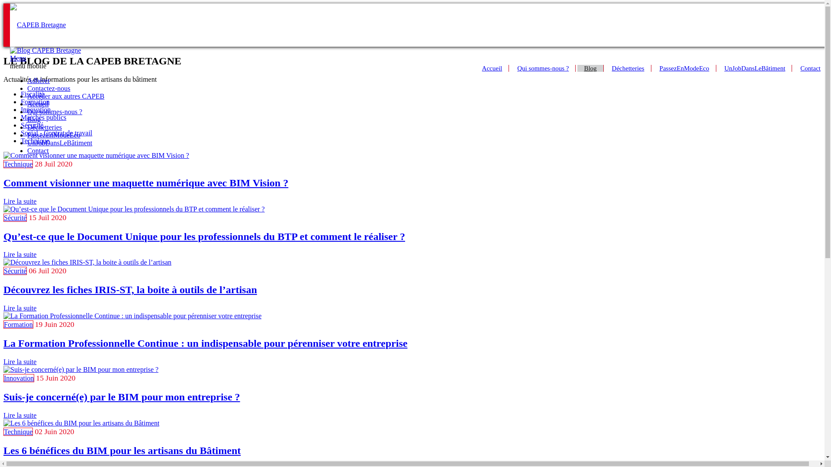  What do you see at coordinates (590, 68) in the screenshot?
I see `Blog` at bounding box center [590, 68].